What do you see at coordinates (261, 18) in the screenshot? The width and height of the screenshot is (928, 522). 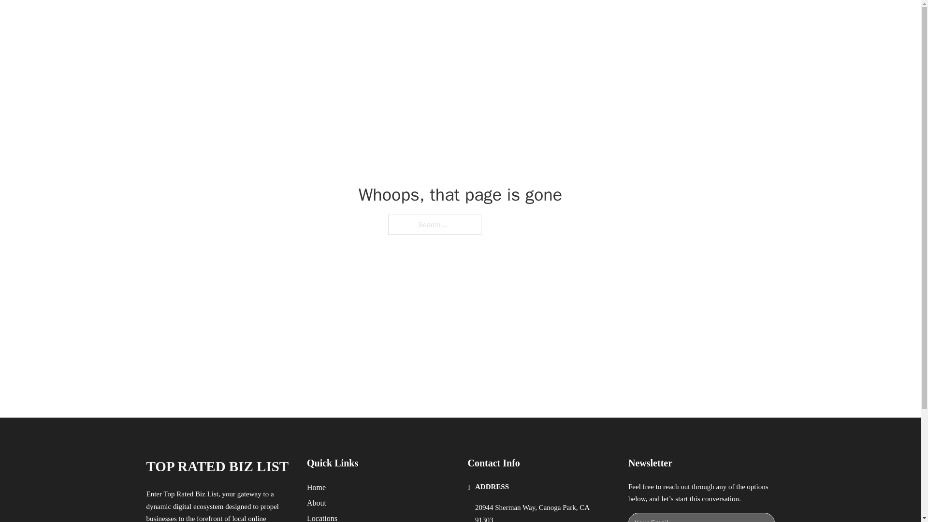 I see `TOP RATED BIZ LIST` at bounding box center [261, 18].